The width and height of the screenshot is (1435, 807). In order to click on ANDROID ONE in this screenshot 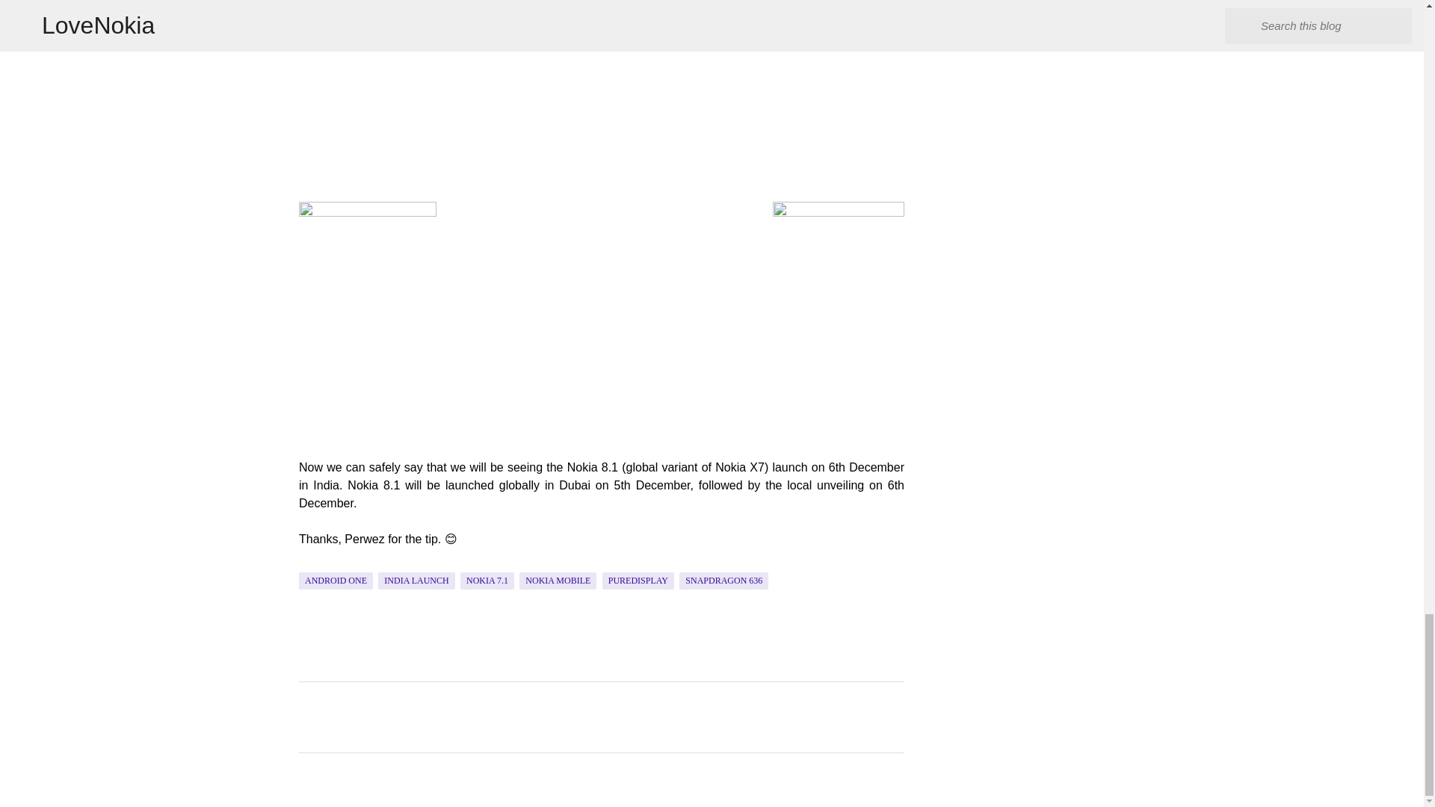, I will do `click(336, 581)`.